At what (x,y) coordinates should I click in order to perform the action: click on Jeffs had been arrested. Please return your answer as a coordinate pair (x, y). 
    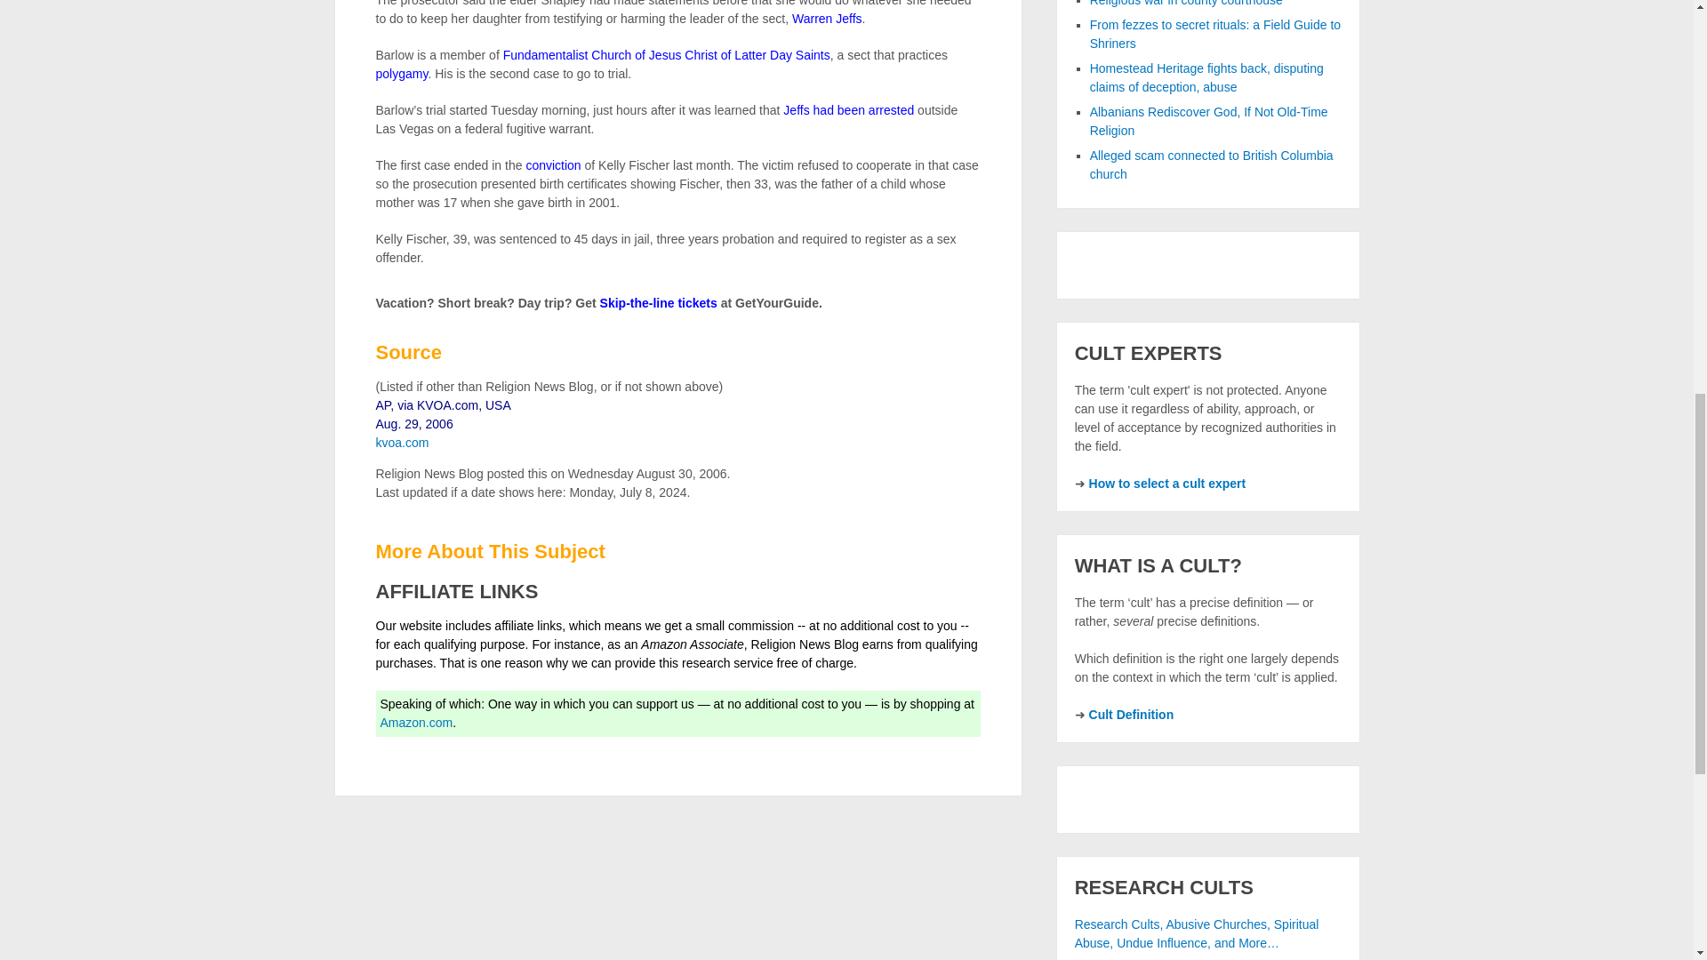
    Looking at the image, I should click on (848, 109).